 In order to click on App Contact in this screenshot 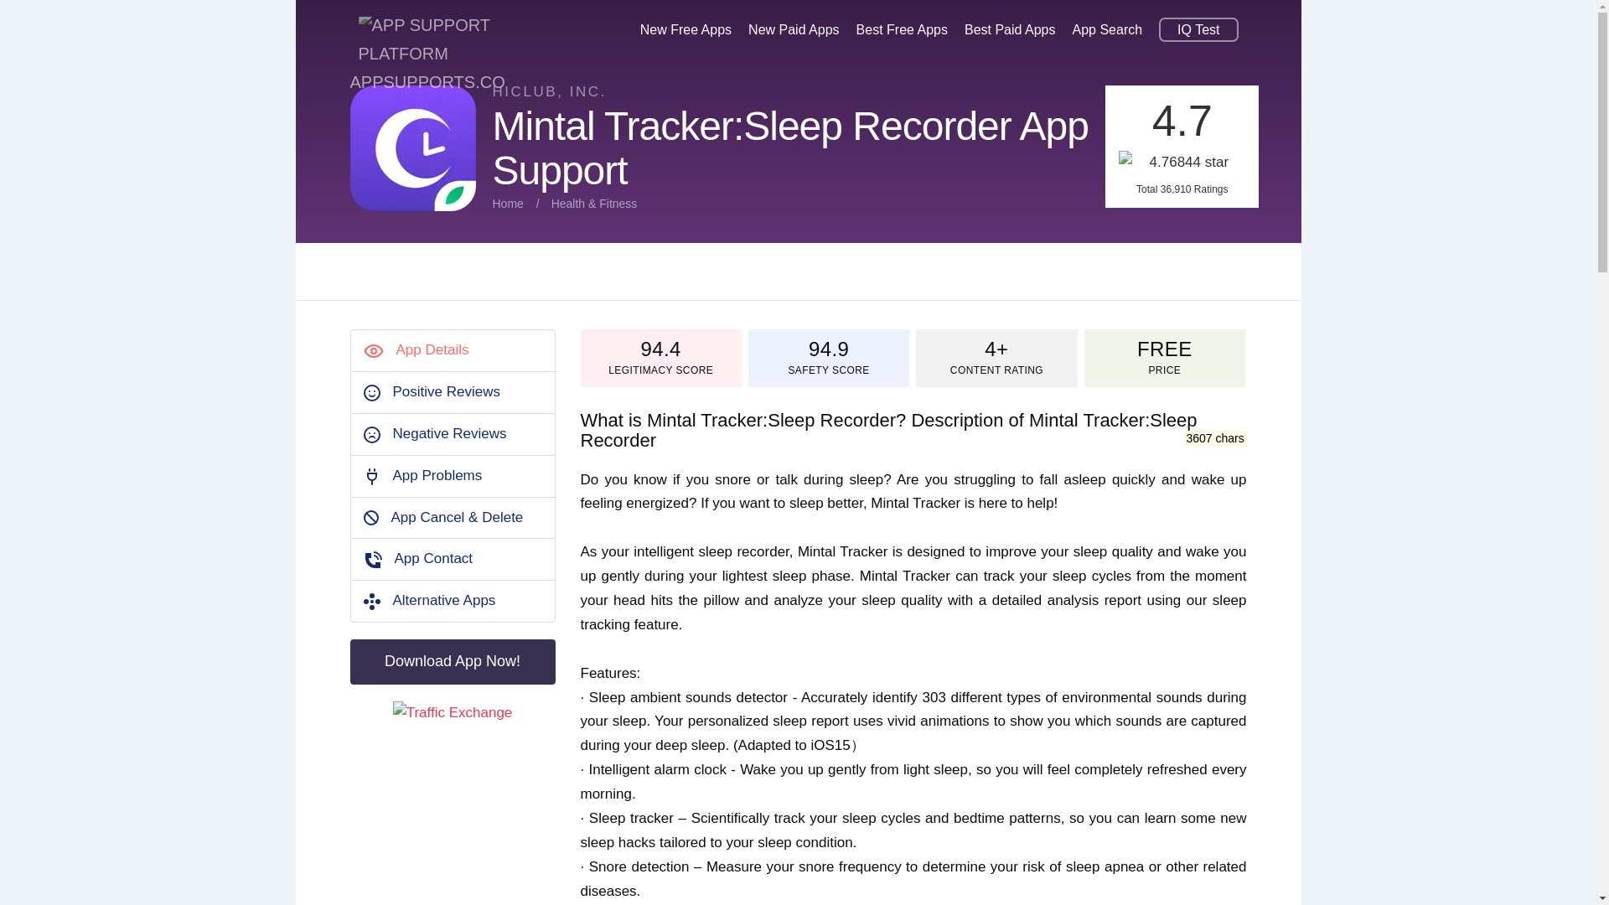, I will do `click(433, 558)`.